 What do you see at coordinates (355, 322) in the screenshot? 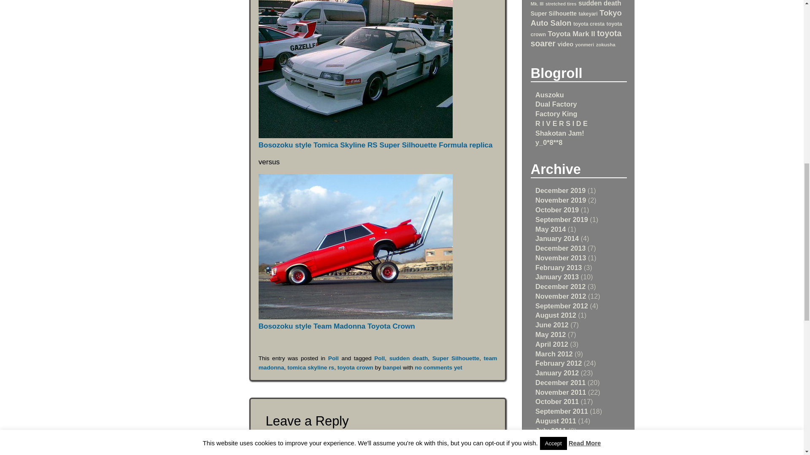
I see `Bosozoku style Team Madonna Toyota Crown` at bounding box center [355, 322].